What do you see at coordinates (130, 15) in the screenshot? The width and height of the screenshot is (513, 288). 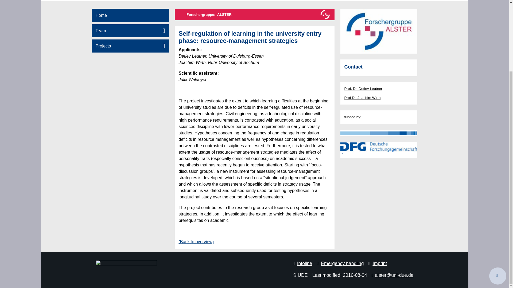 I see `Homepage of Research Group ALSTER` at bounding box center [130, 15].